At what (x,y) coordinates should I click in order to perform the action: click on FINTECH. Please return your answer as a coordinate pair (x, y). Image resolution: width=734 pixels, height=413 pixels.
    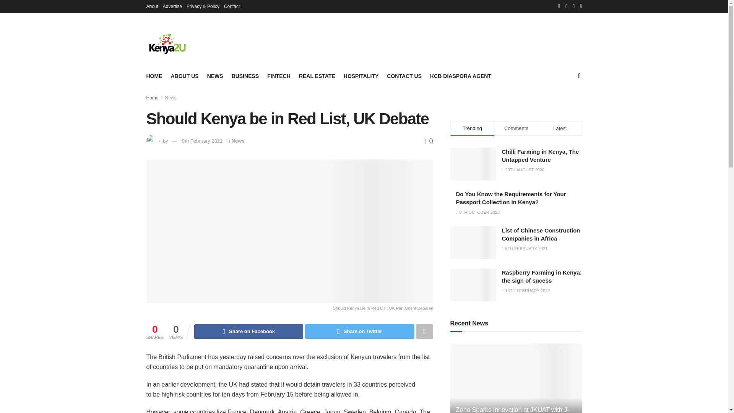
    Looking at the image, I should click on (279, 76).